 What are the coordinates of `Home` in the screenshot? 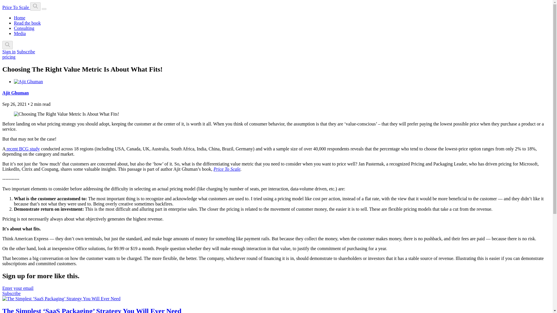 It's located at (19, 18).